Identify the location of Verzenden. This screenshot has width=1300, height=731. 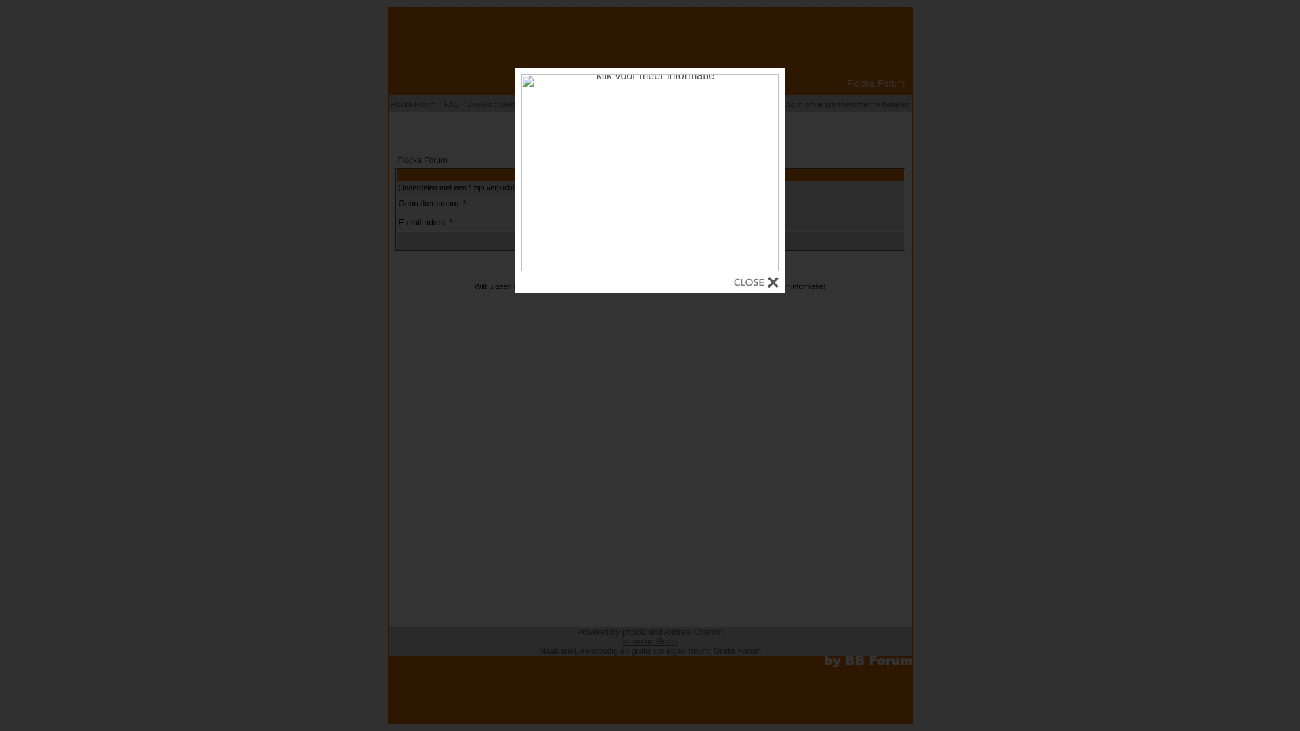
(620, 241).